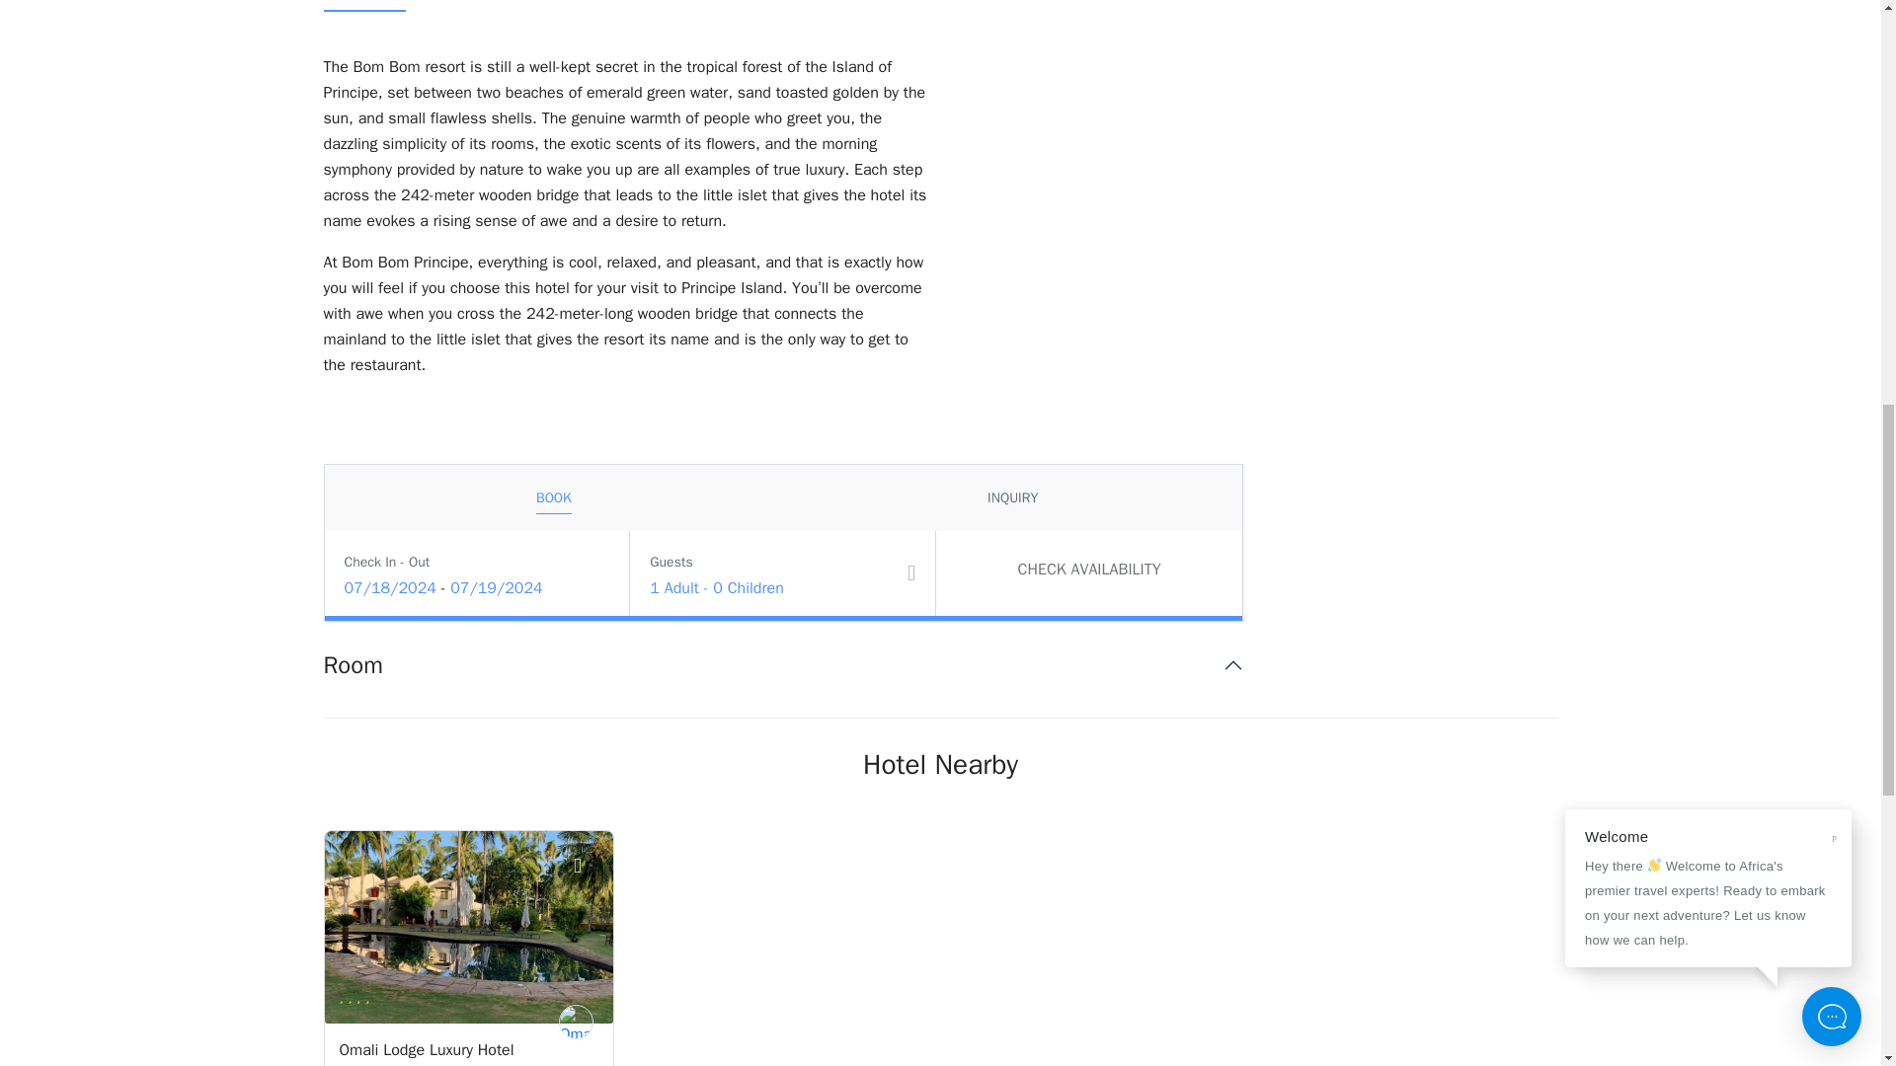 The width and height of the screenshot is (1896, 1066). Describe the element at coordinates (1088, 569) in the screenshot. I see `Check Availability` at that location.